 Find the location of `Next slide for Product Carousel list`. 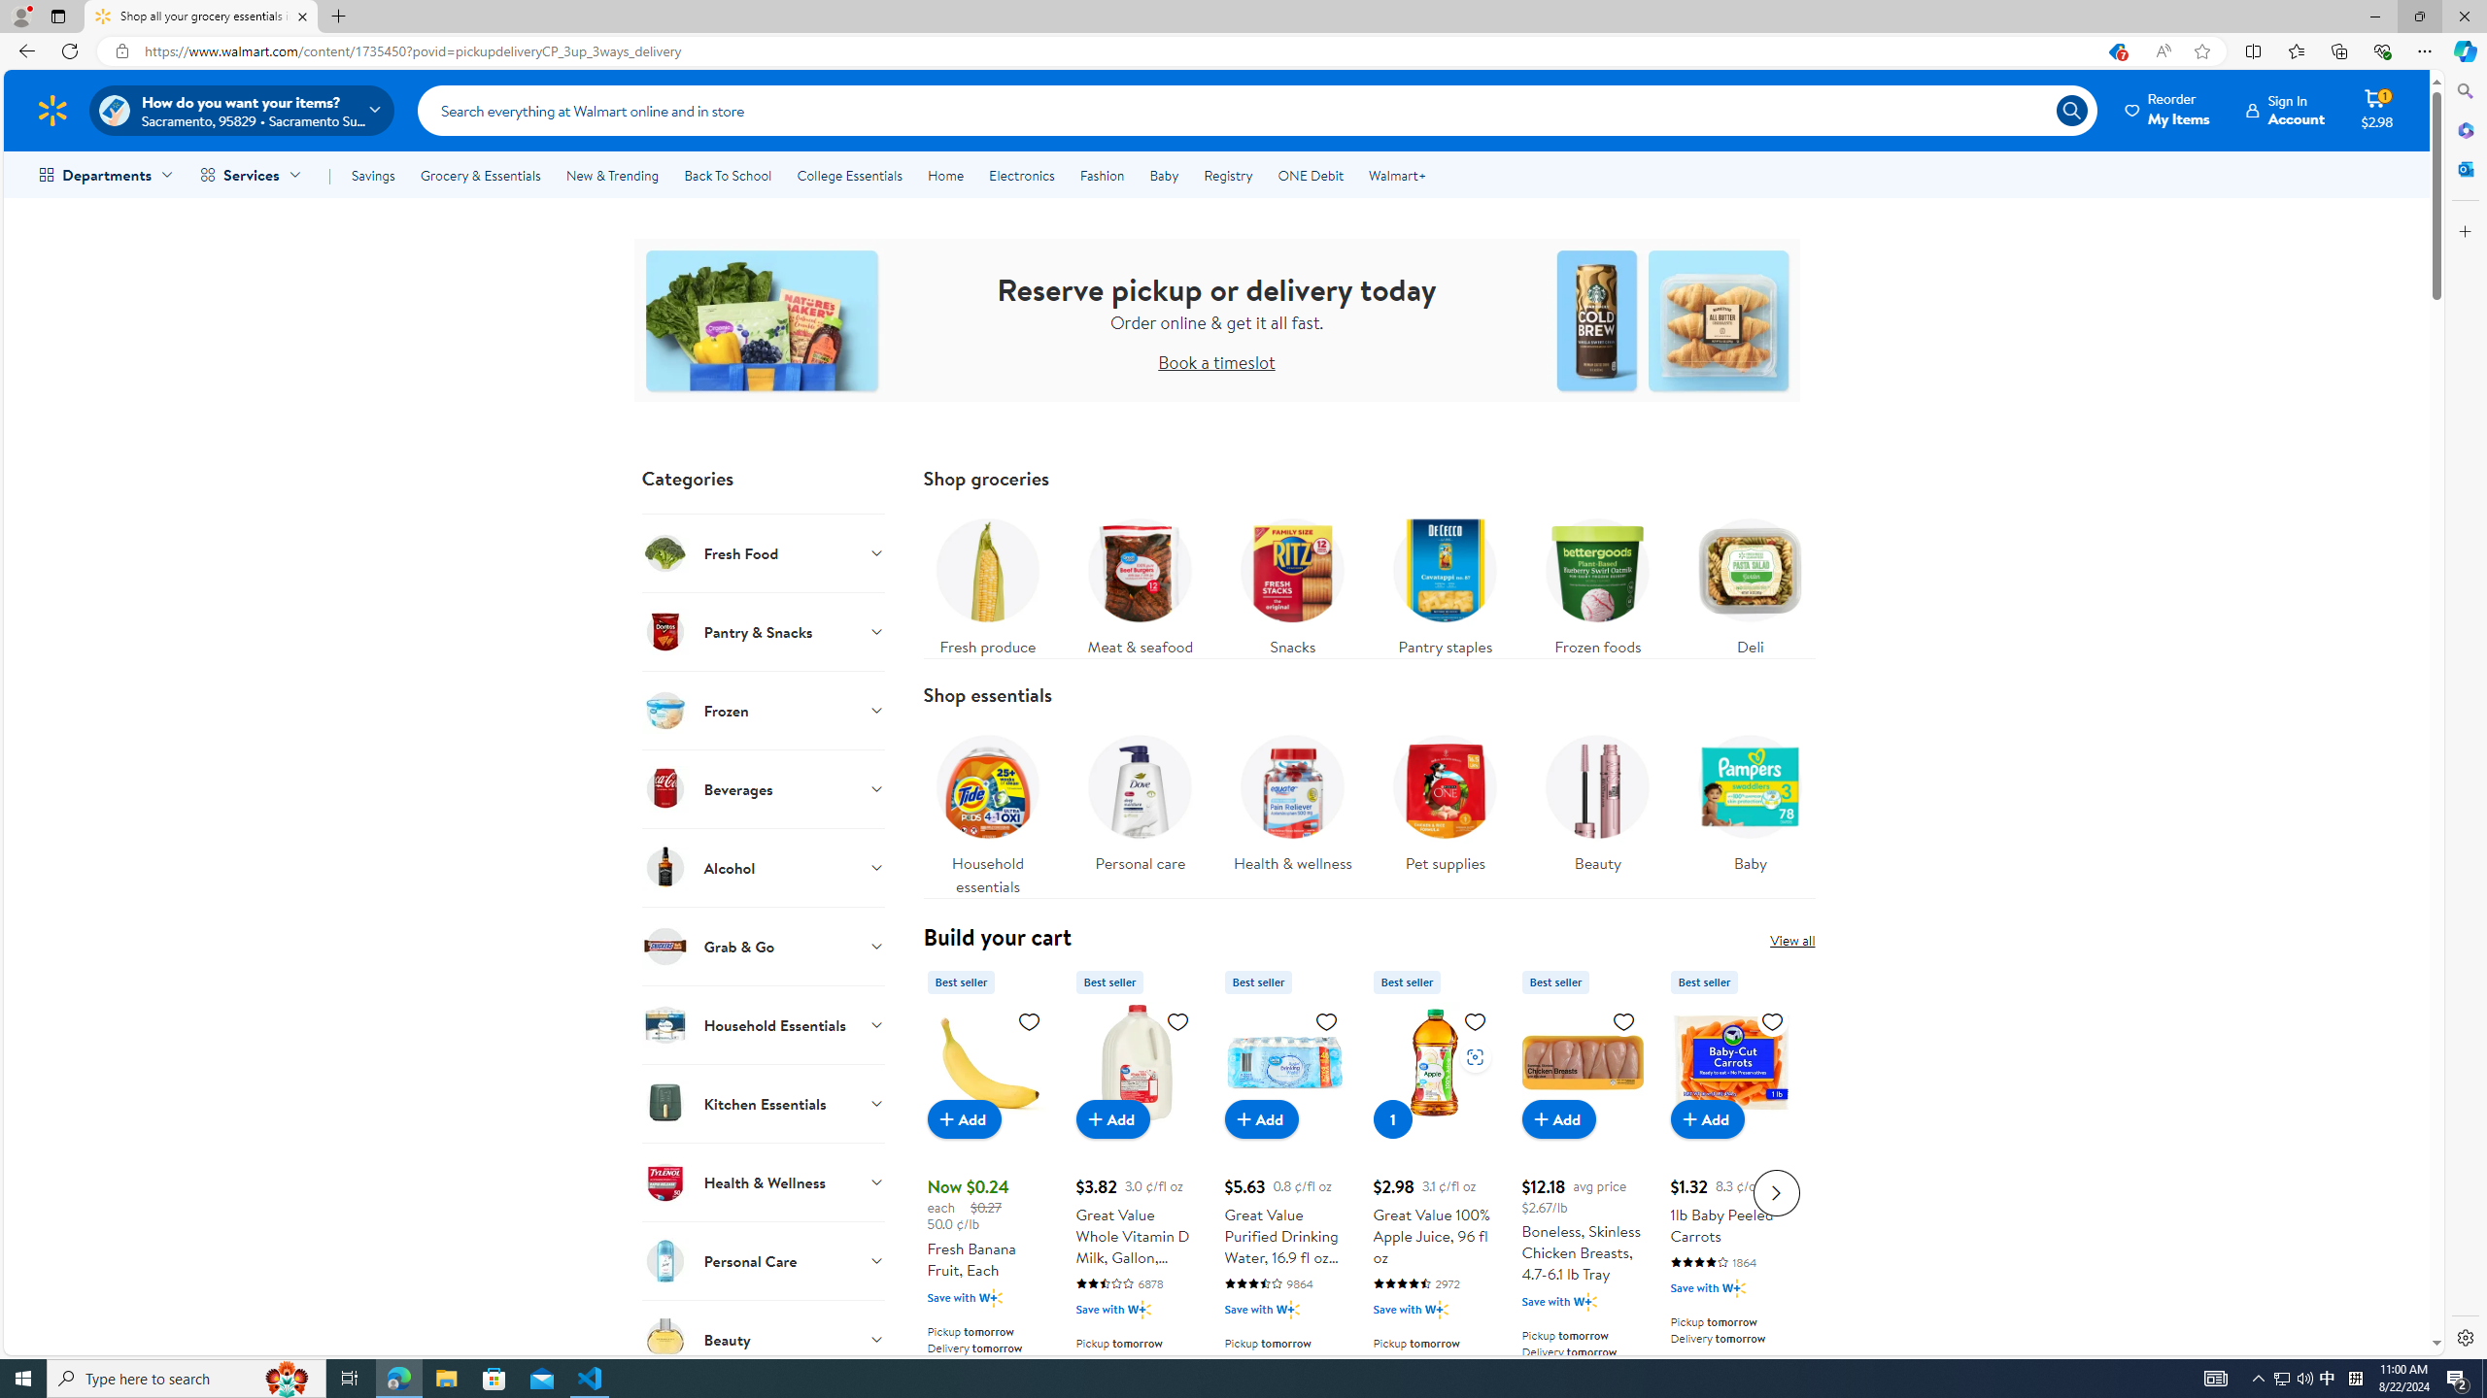

Next slide for Product Carousel list is located at coordinates (1776, 1192).